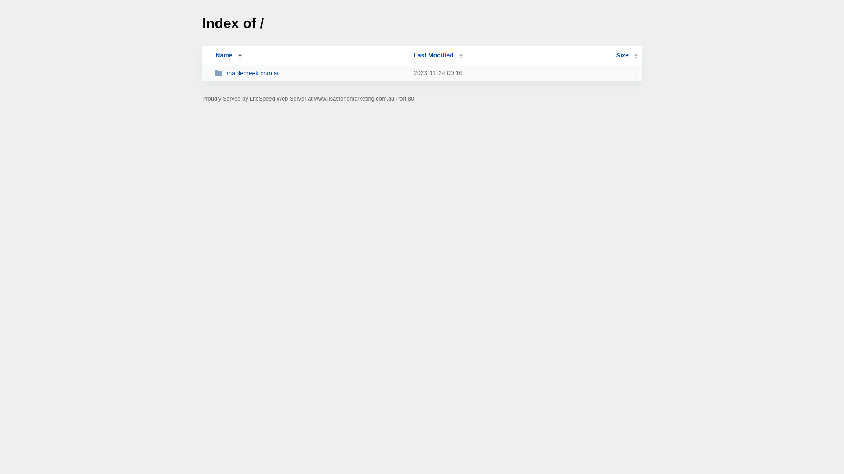 Image resolution: width=844 pixels, height=474 pixels. What do you see at coordinates (627, 55) in the screenshot?
I see `Size` at bounding box center [627, 55].